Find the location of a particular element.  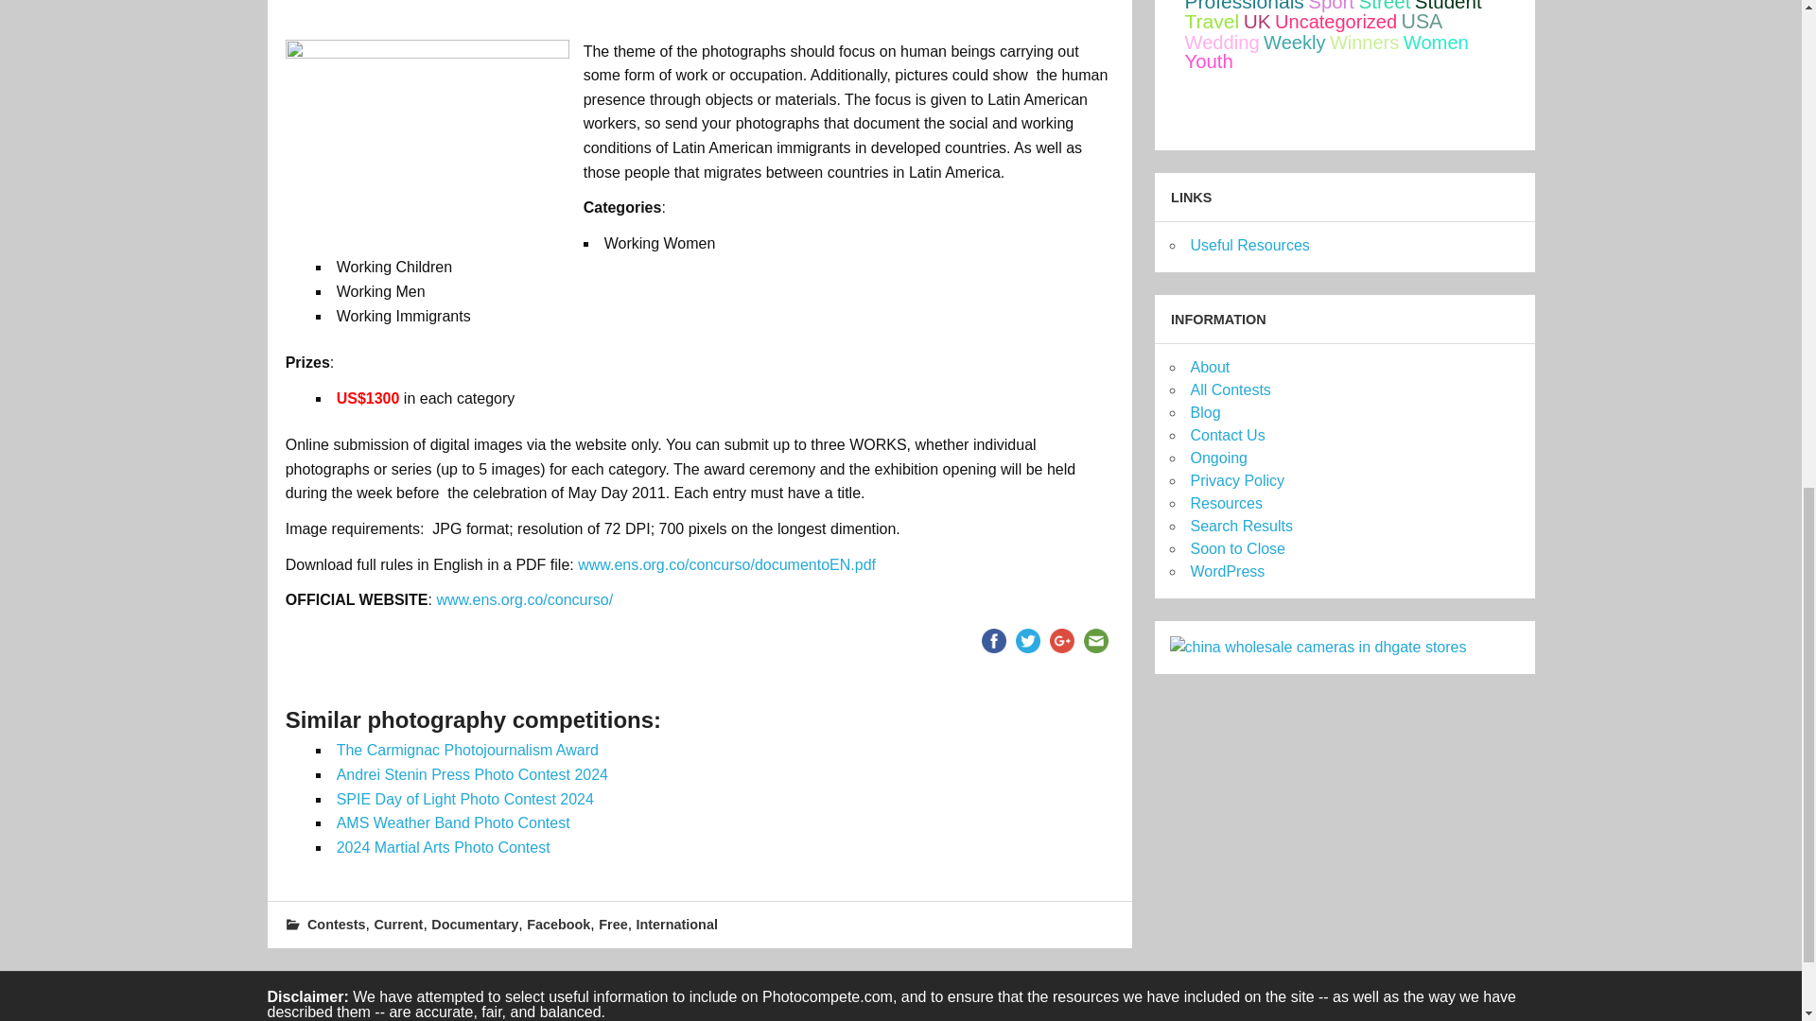

International is located at coordinates (677, 925).